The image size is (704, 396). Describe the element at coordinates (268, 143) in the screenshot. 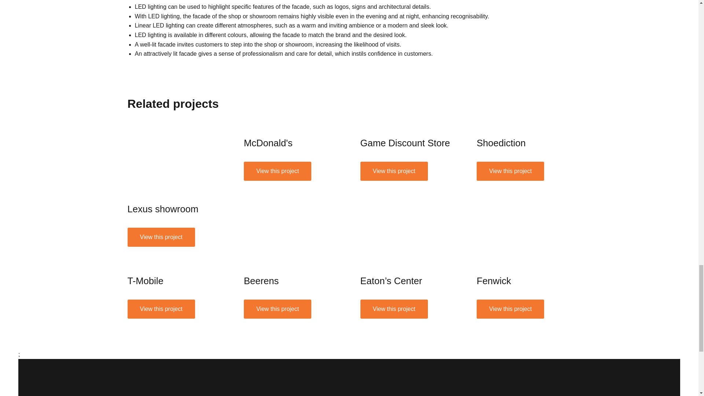

I see `McDonald's ` at that location.